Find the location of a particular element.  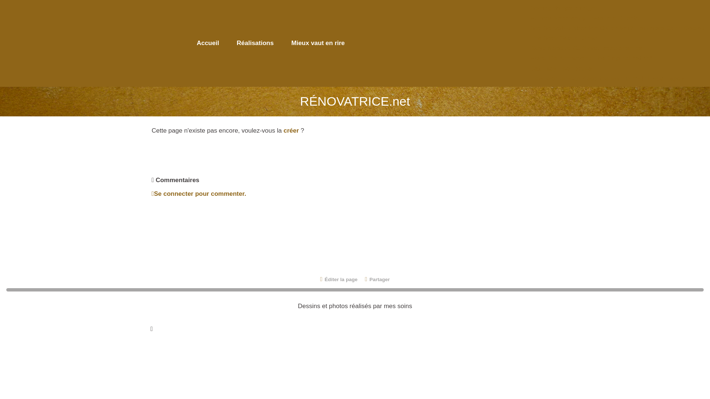

The Sexy Sexual Jihad is located at coordinates (564, 38).